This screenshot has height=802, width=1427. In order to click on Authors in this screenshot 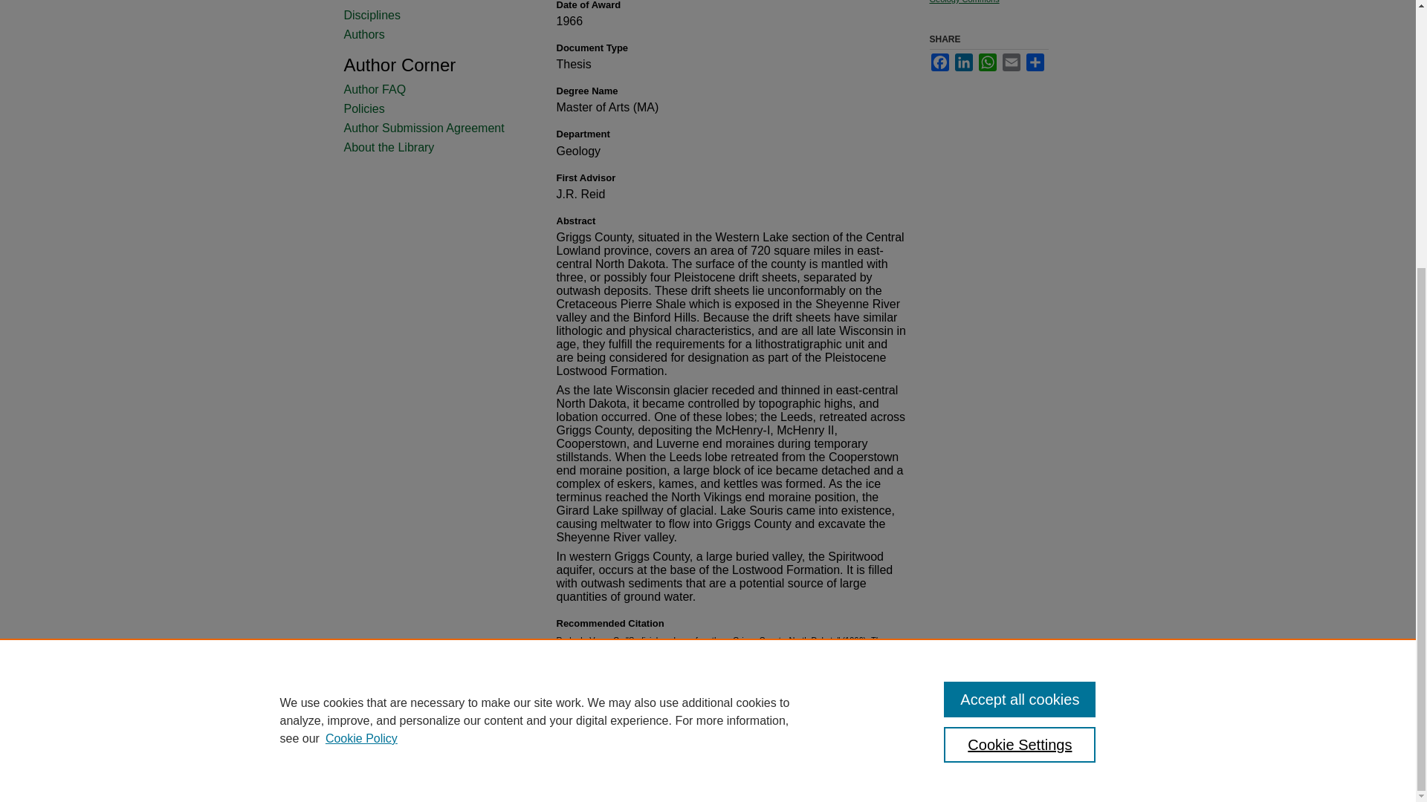, I will do `click(433, 34)`.